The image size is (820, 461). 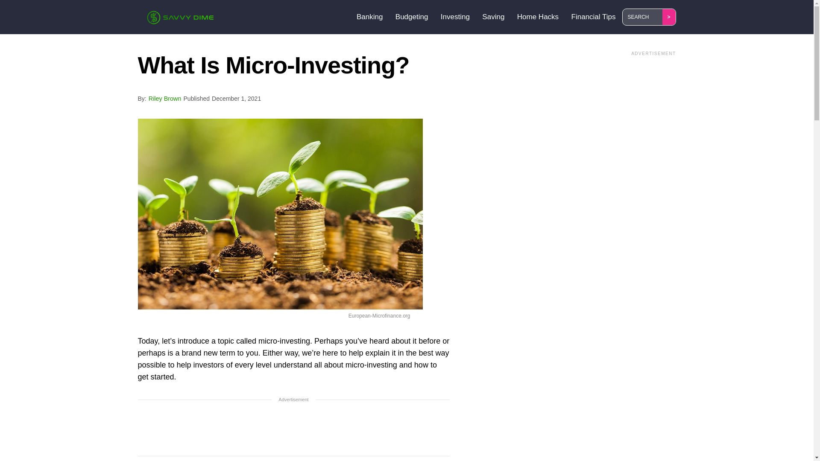 I want to click on Saving, so click(x=495, y=17).